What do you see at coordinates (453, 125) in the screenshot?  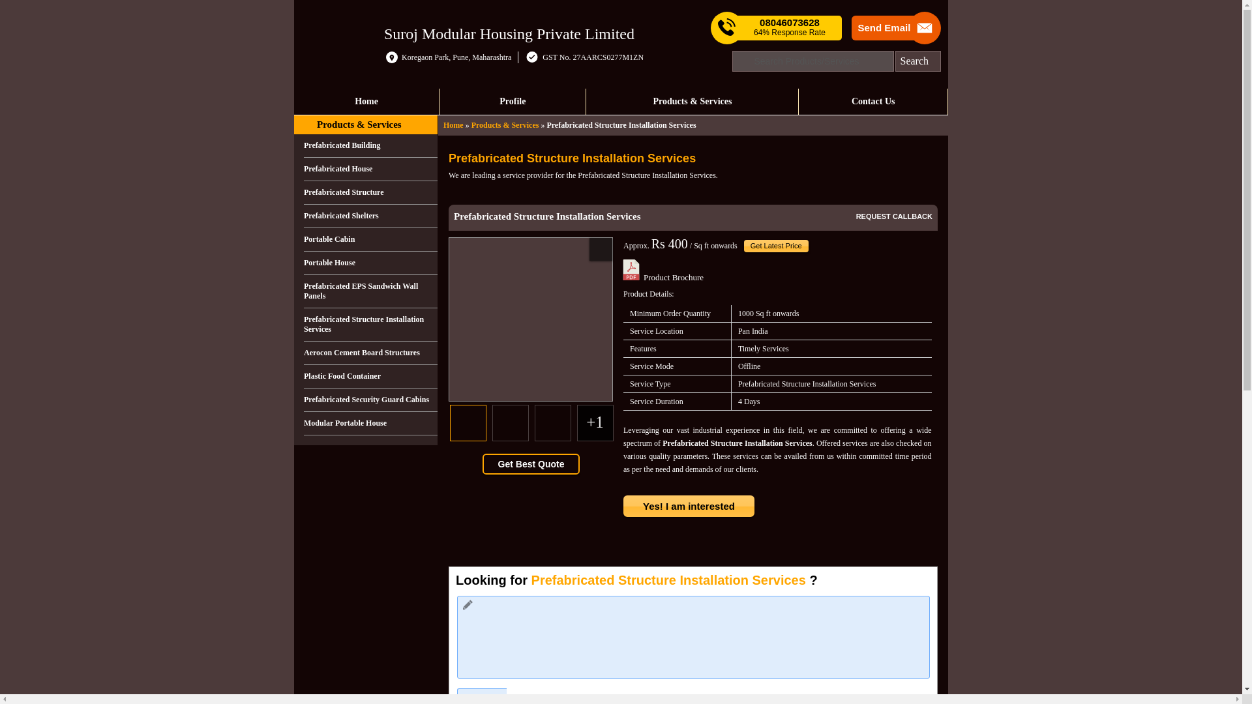 I see `Home` at bounding box center [453, 125].